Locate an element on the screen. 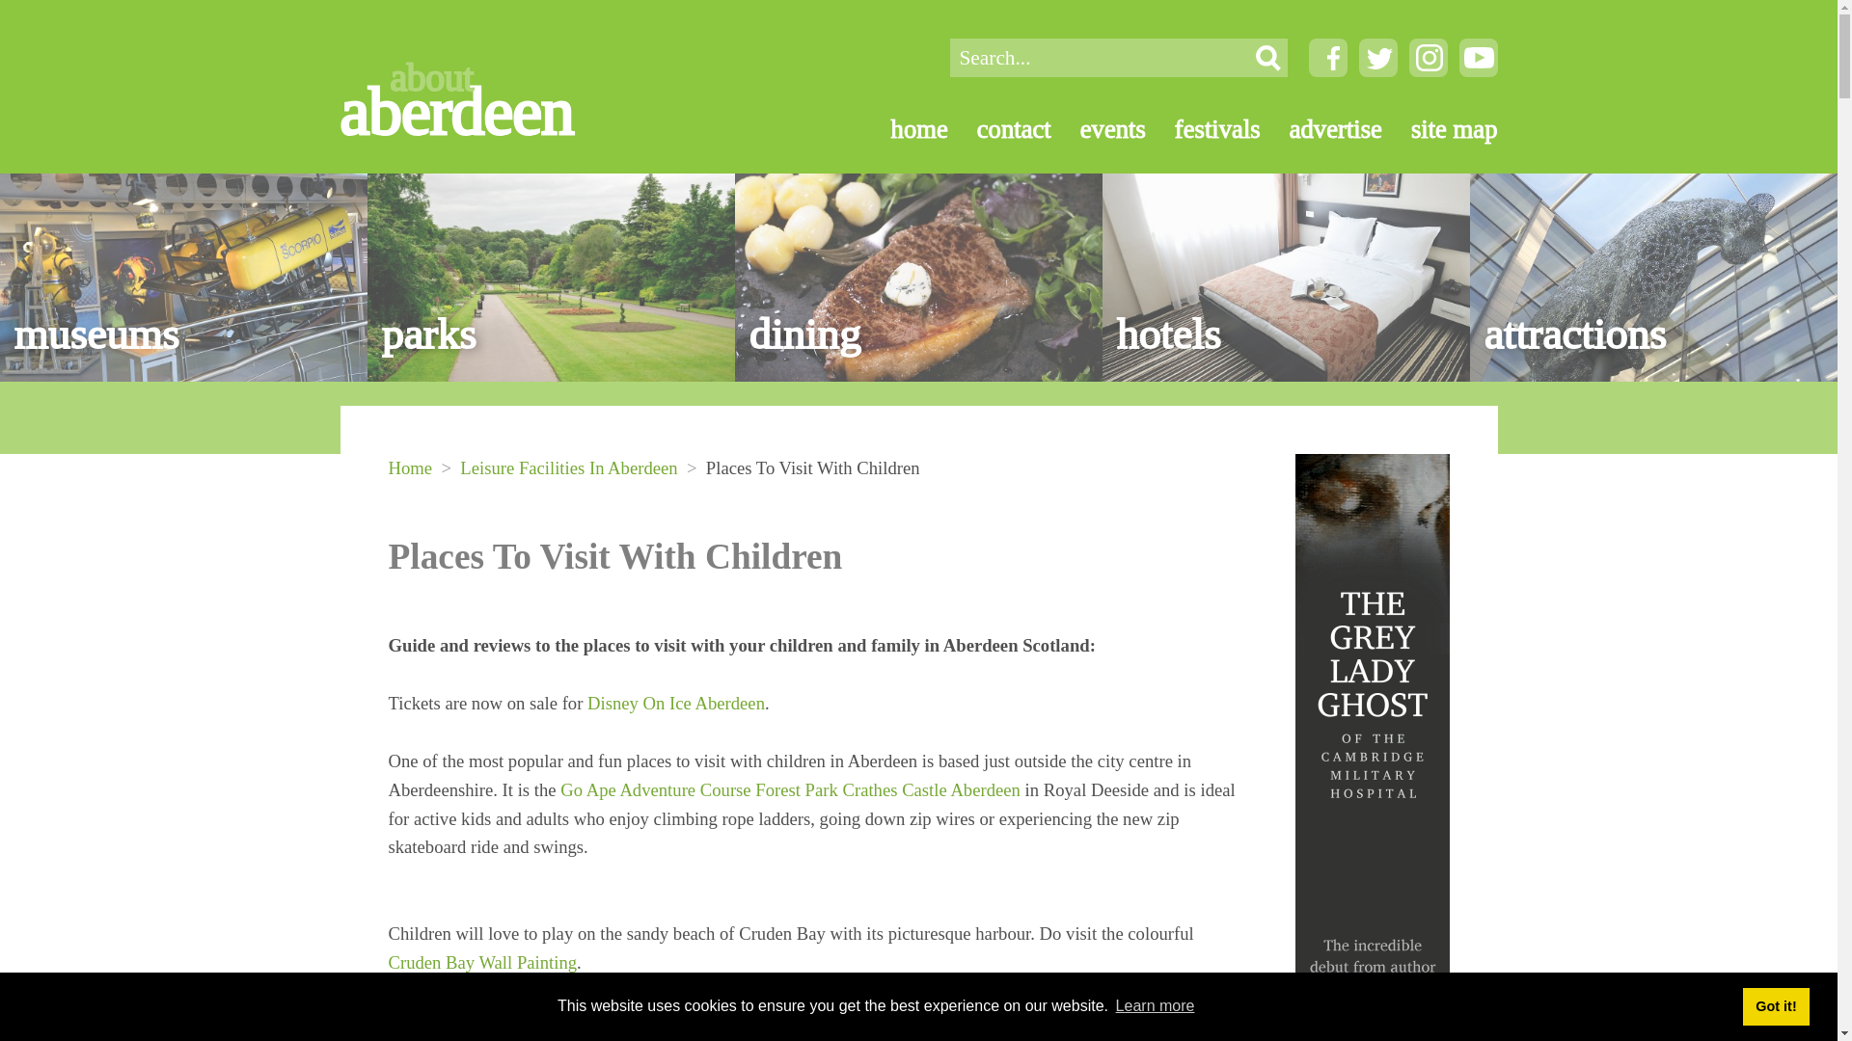 This screenshot has width=1852, height=1041. museums is located at coordinates (183, 278).